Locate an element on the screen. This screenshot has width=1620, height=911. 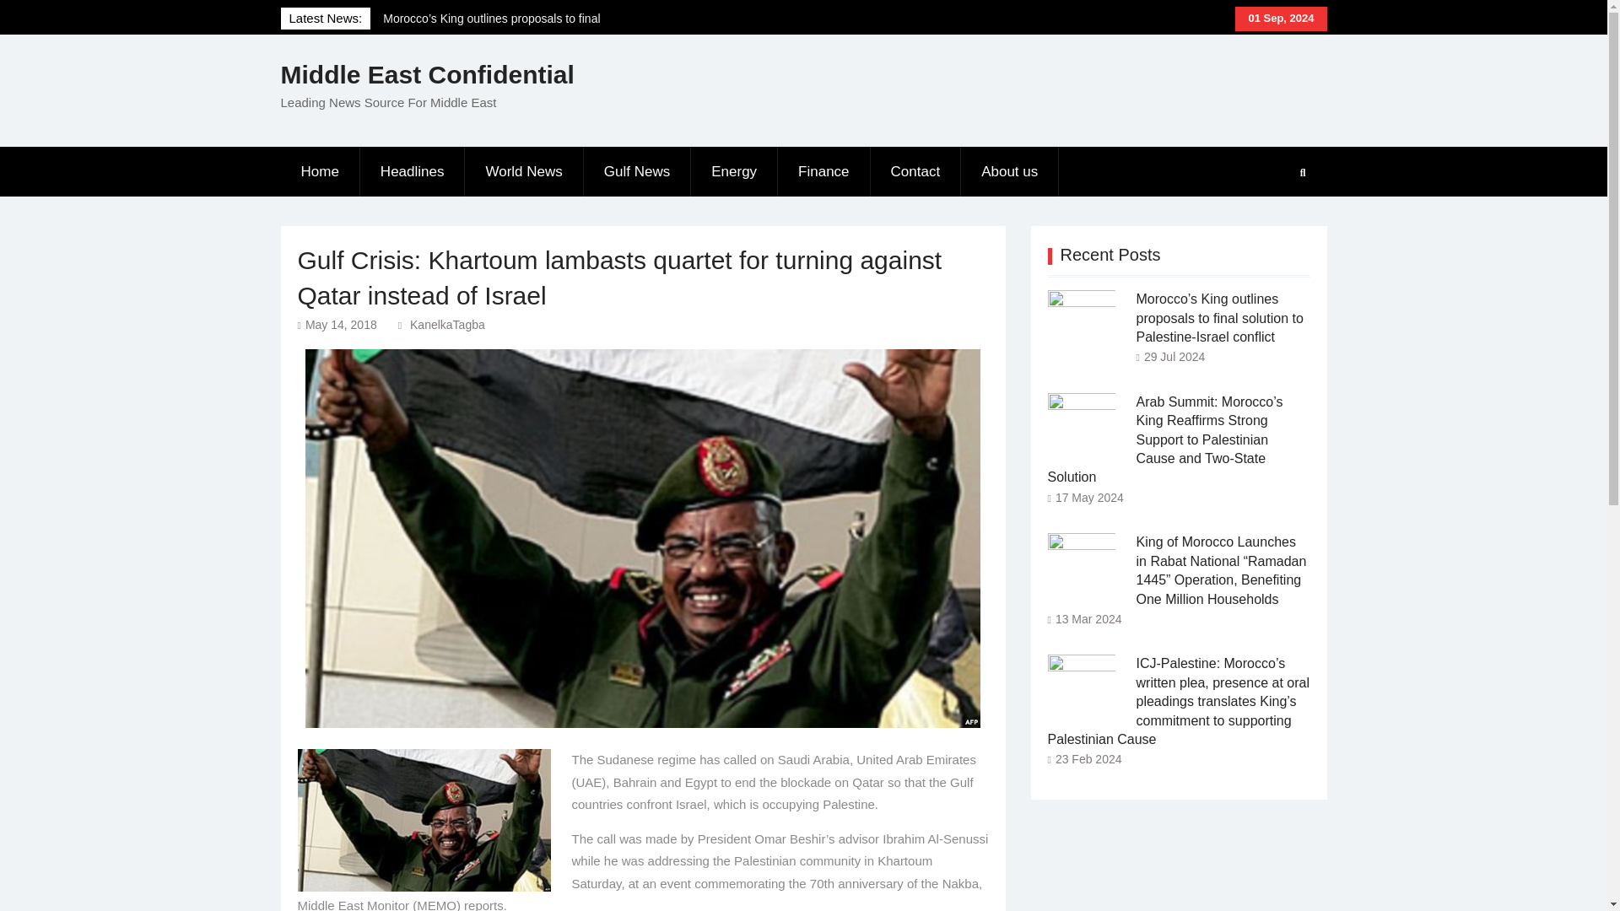
World News is located at coordinates (524, 172).